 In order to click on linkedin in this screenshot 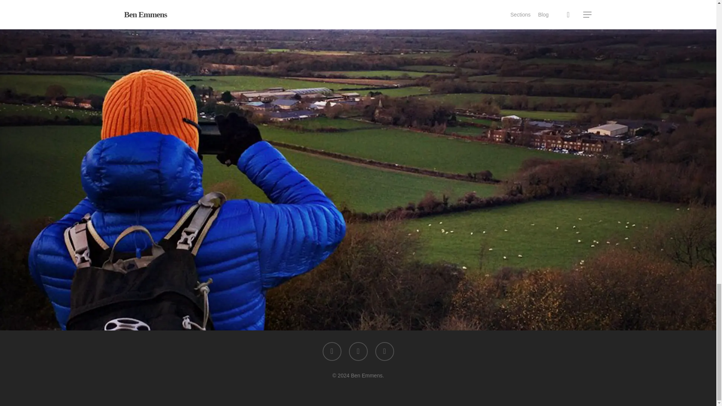, I will do `click(358, 351)`.